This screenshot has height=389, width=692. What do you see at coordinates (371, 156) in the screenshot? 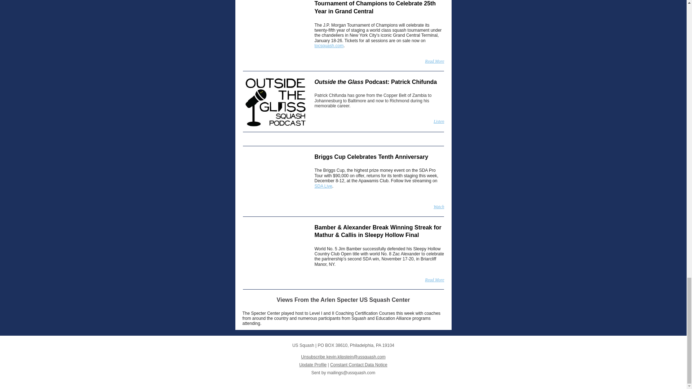
I see `Briggs Cup Celebrates Tenth Anniversary` at bounding box center [371, 156].